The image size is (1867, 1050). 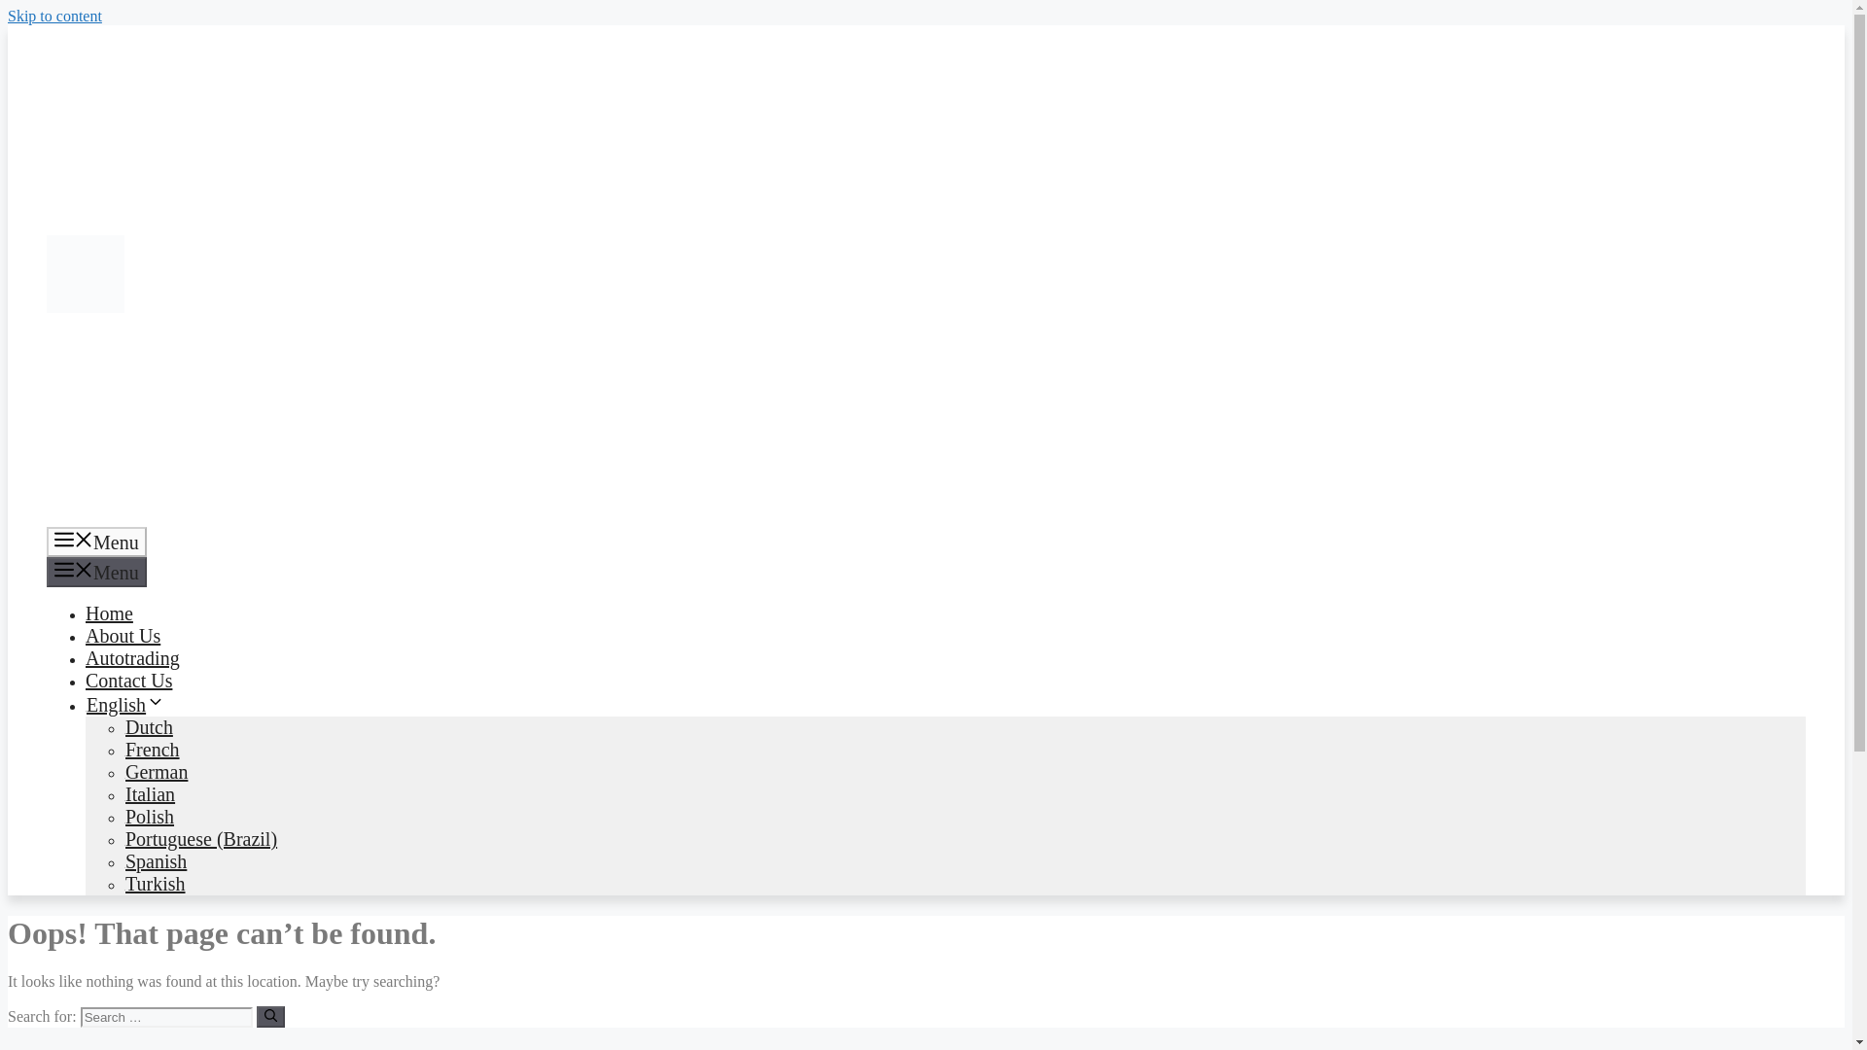 What do you see at coordinates (165, 1017) in the screenshot?
I see `Search for:` at bounding box center [165, 1017].